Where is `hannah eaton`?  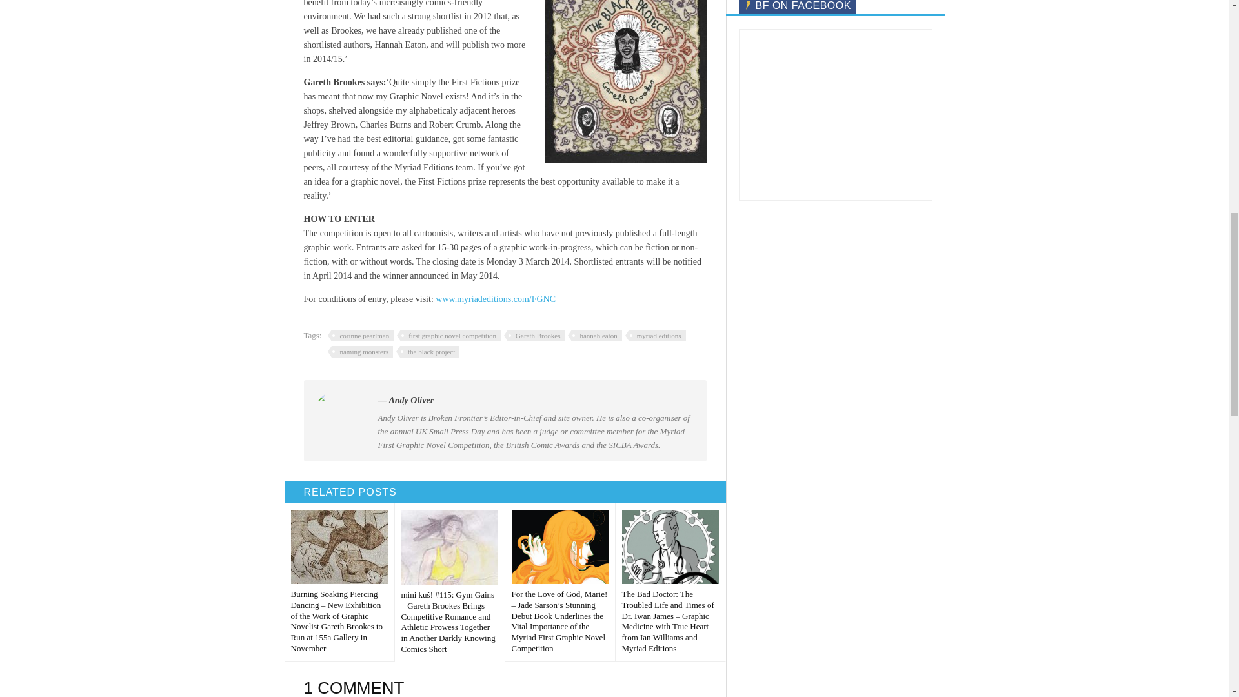 hannah eaton is located at coordinates (594, 336).